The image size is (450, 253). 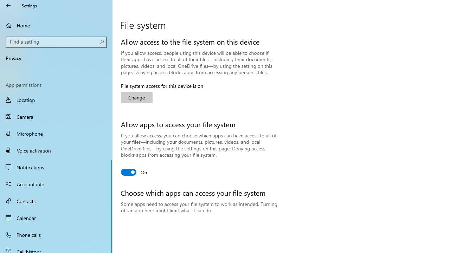 What do you see at coordinates (56, 234) in the screenshot?
I see `Phone calls` at bounding box center [56, 234].